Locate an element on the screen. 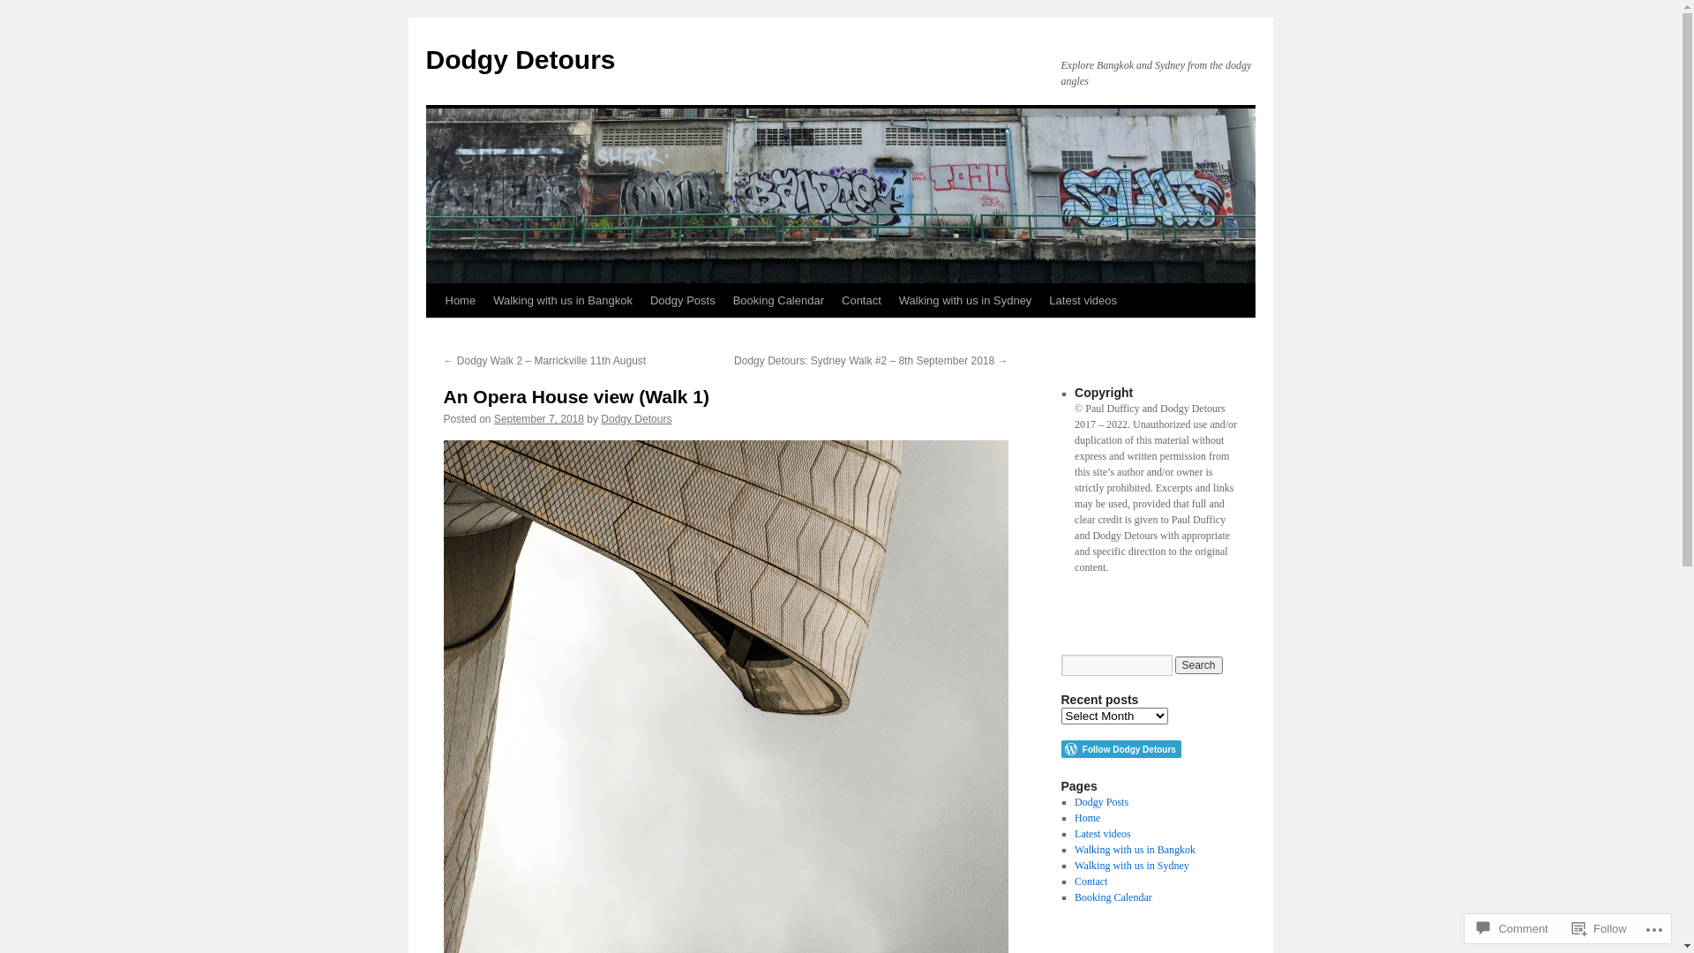 The width and height of the screenshot is (1694, 953). Walking with us in Bangkok is located at coordinates (1135, 850).